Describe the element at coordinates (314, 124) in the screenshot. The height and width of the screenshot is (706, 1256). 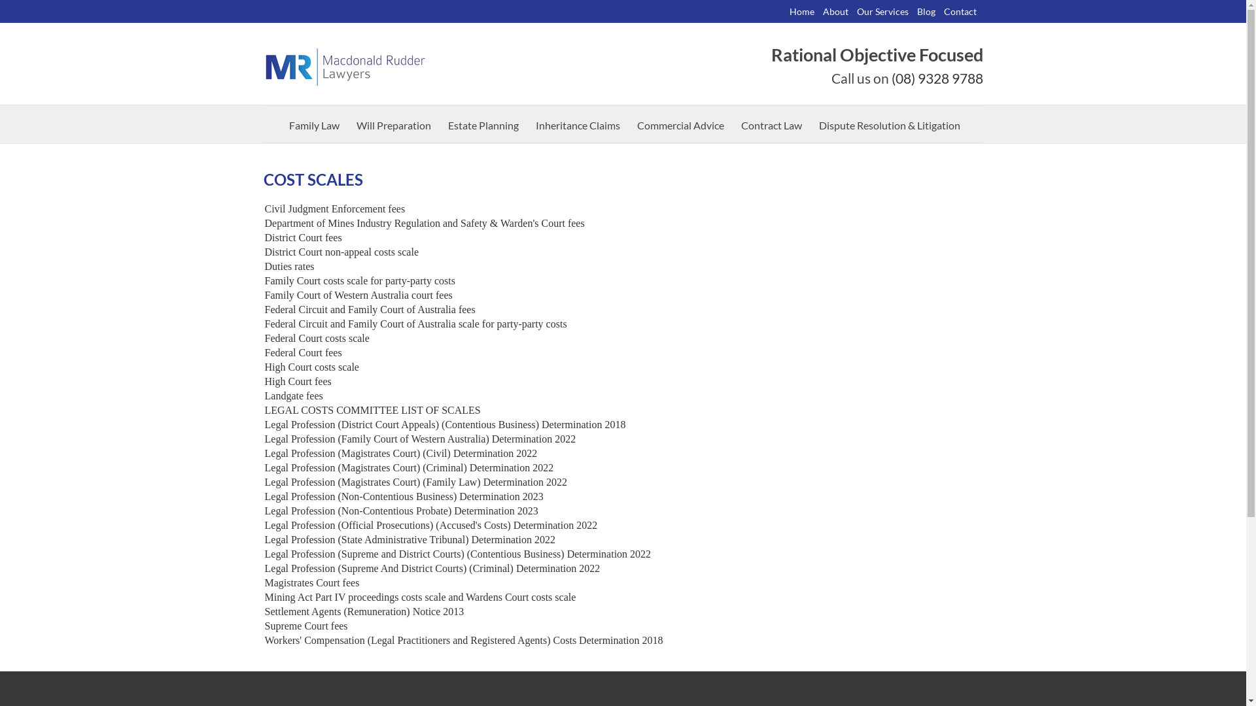
I see `Family Law` at that location.